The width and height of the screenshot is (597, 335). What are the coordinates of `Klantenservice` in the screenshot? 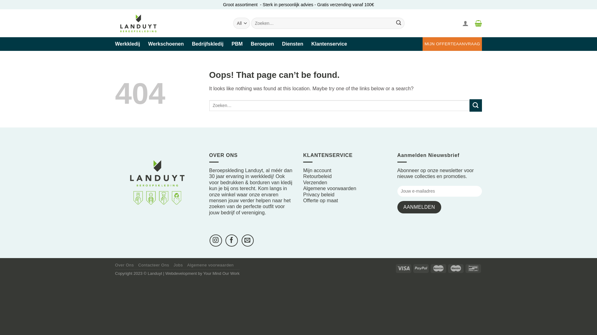 It's located at (329, 44).